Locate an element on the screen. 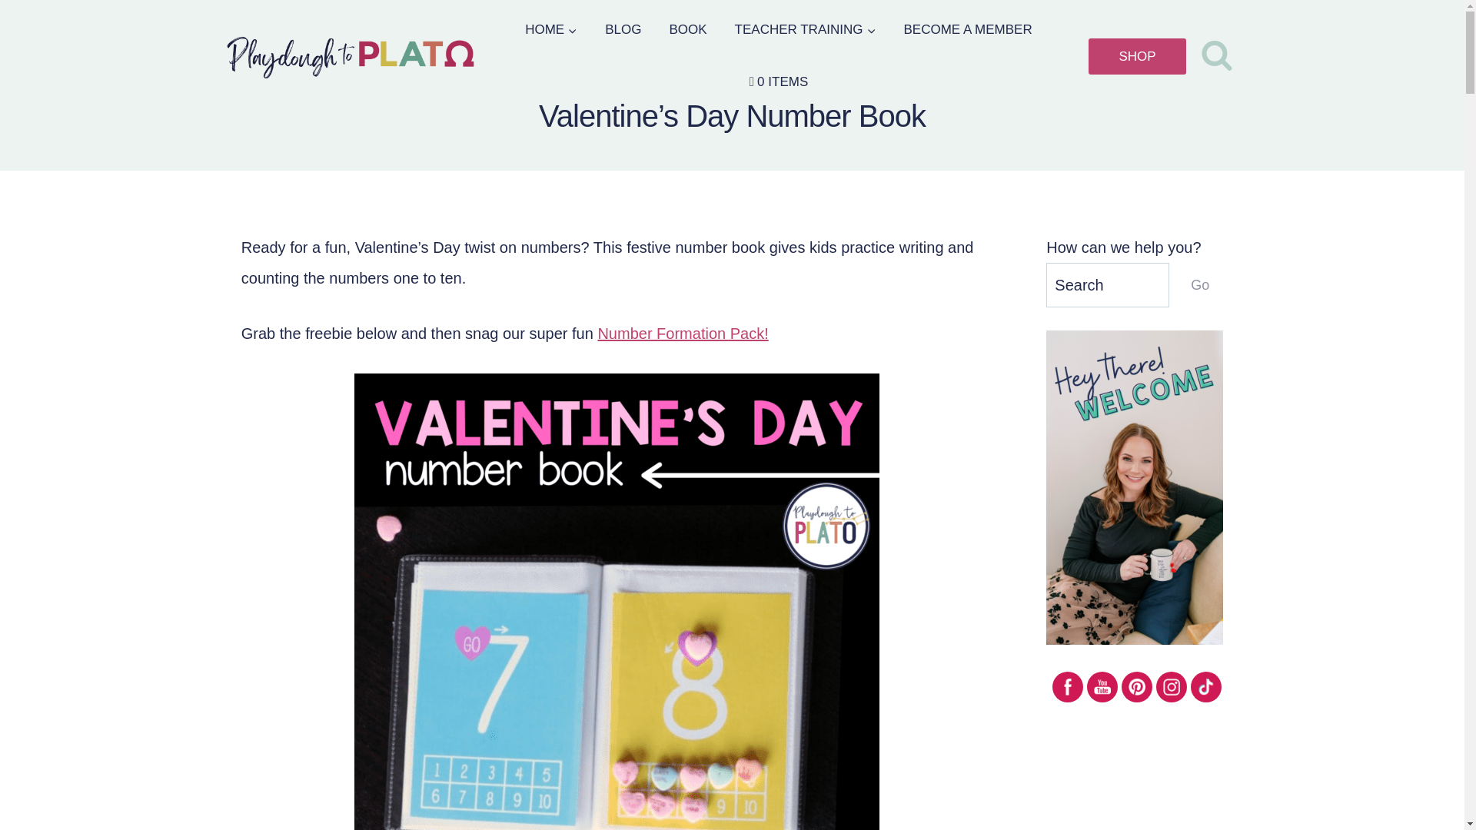 The height and width of the screenshot is (830, 1476). BOOK is located at coordinates (687, 30).